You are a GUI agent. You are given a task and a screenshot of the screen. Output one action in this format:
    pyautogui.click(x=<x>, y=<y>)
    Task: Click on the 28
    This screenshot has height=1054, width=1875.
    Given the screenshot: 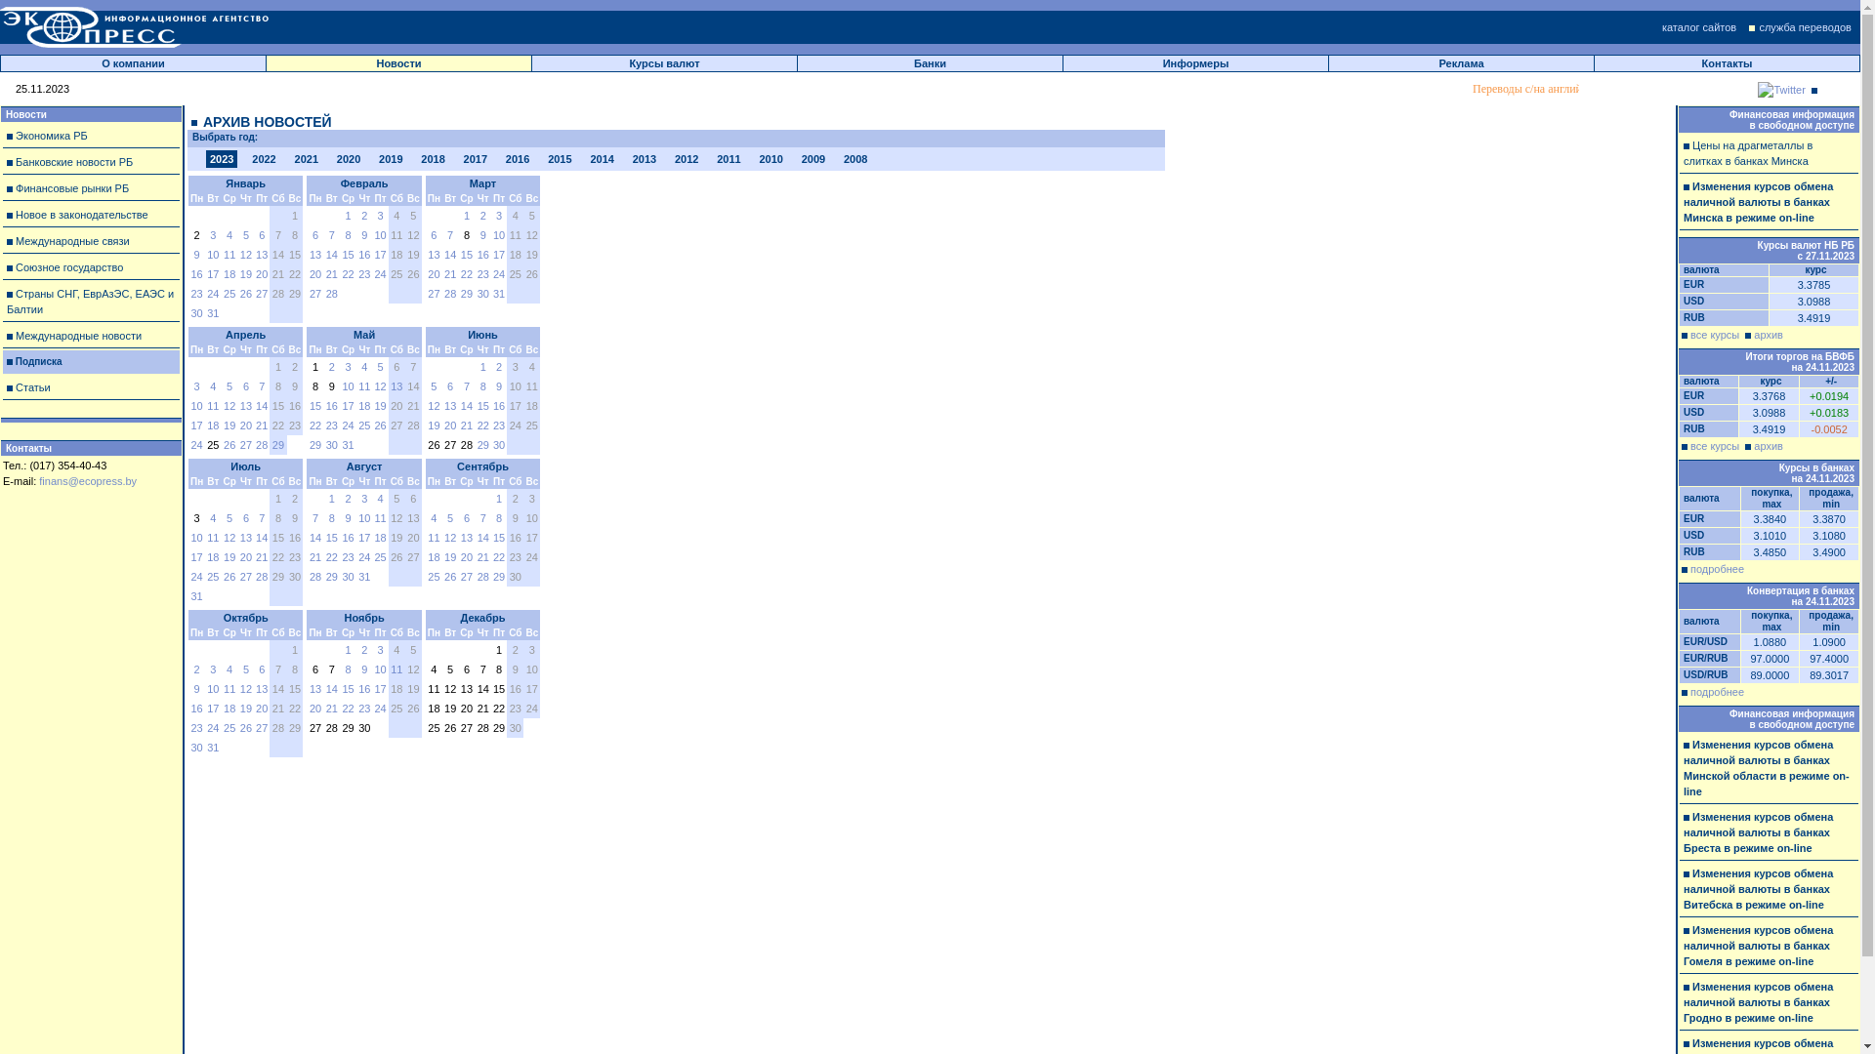 What is the action you would take?
    pyautogui.click(x=315, y=577)
    